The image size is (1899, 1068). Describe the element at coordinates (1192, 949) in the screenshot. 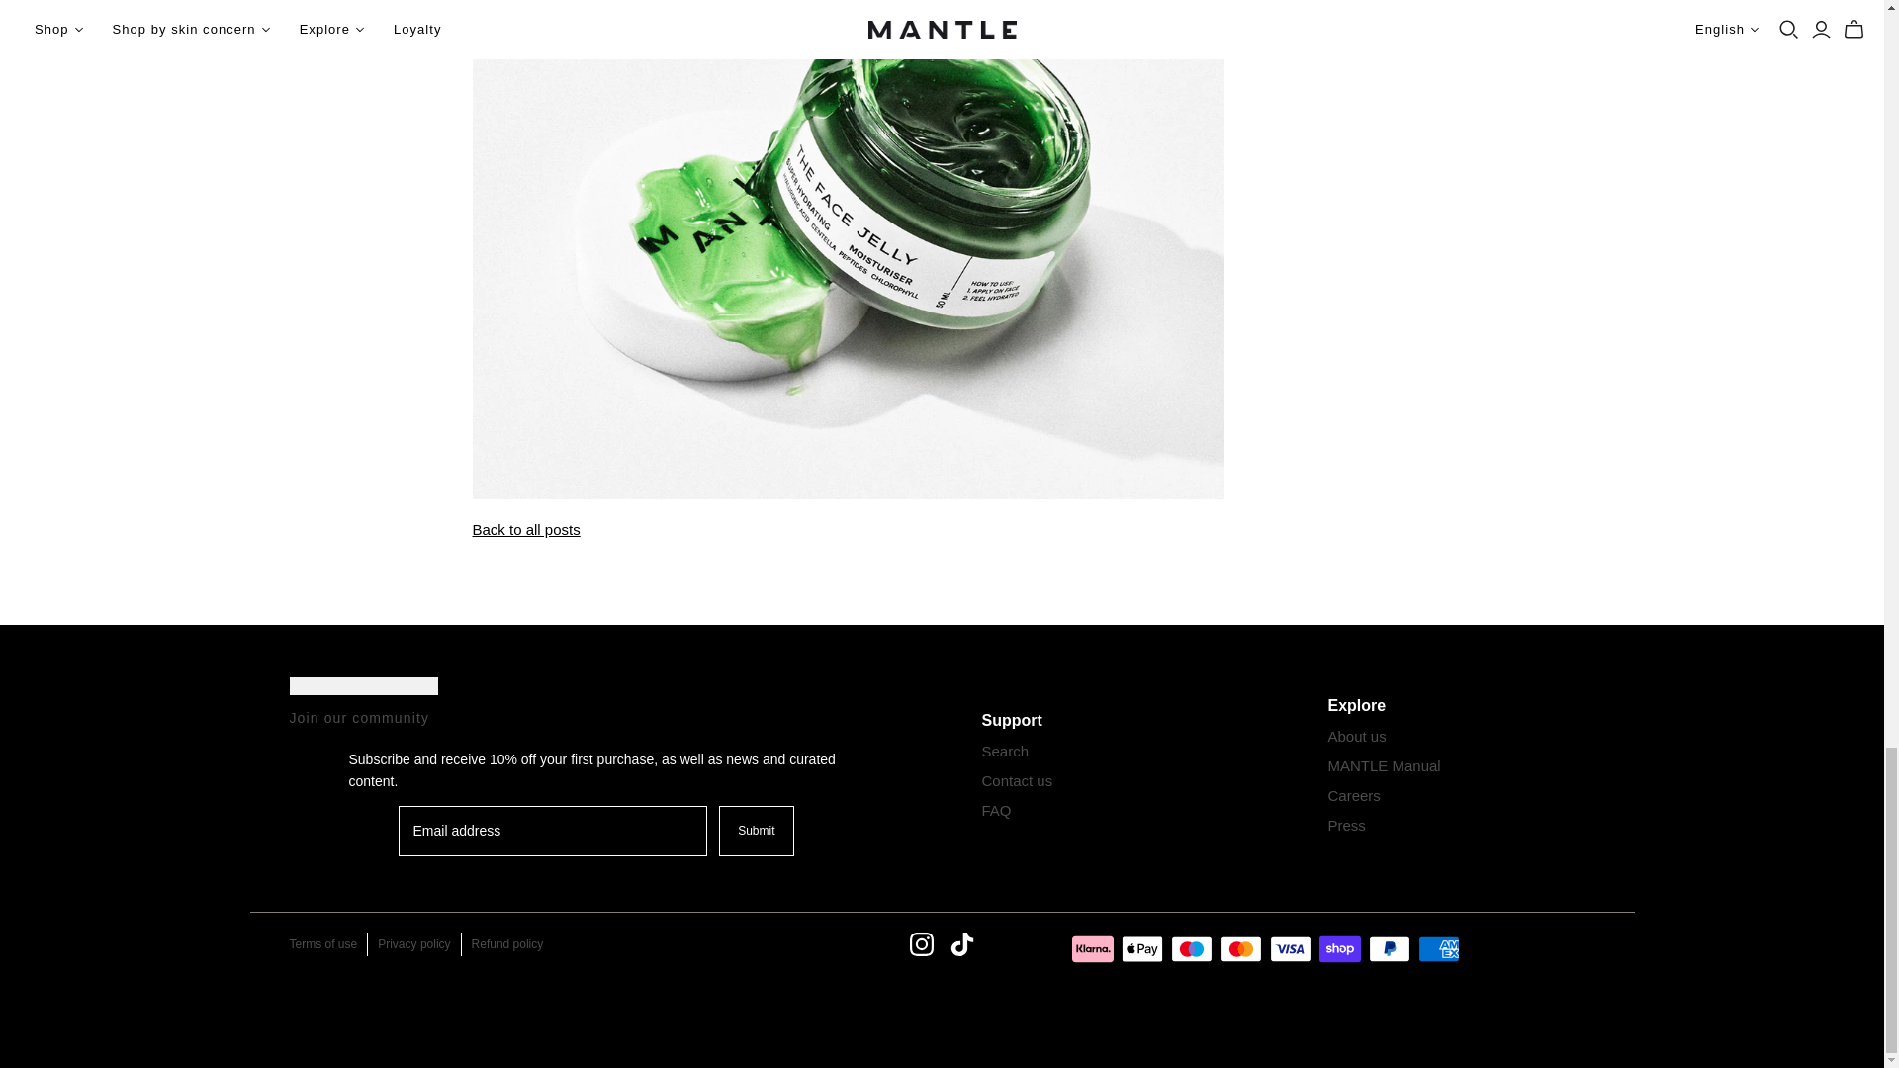

I see `Maestro` at that location.